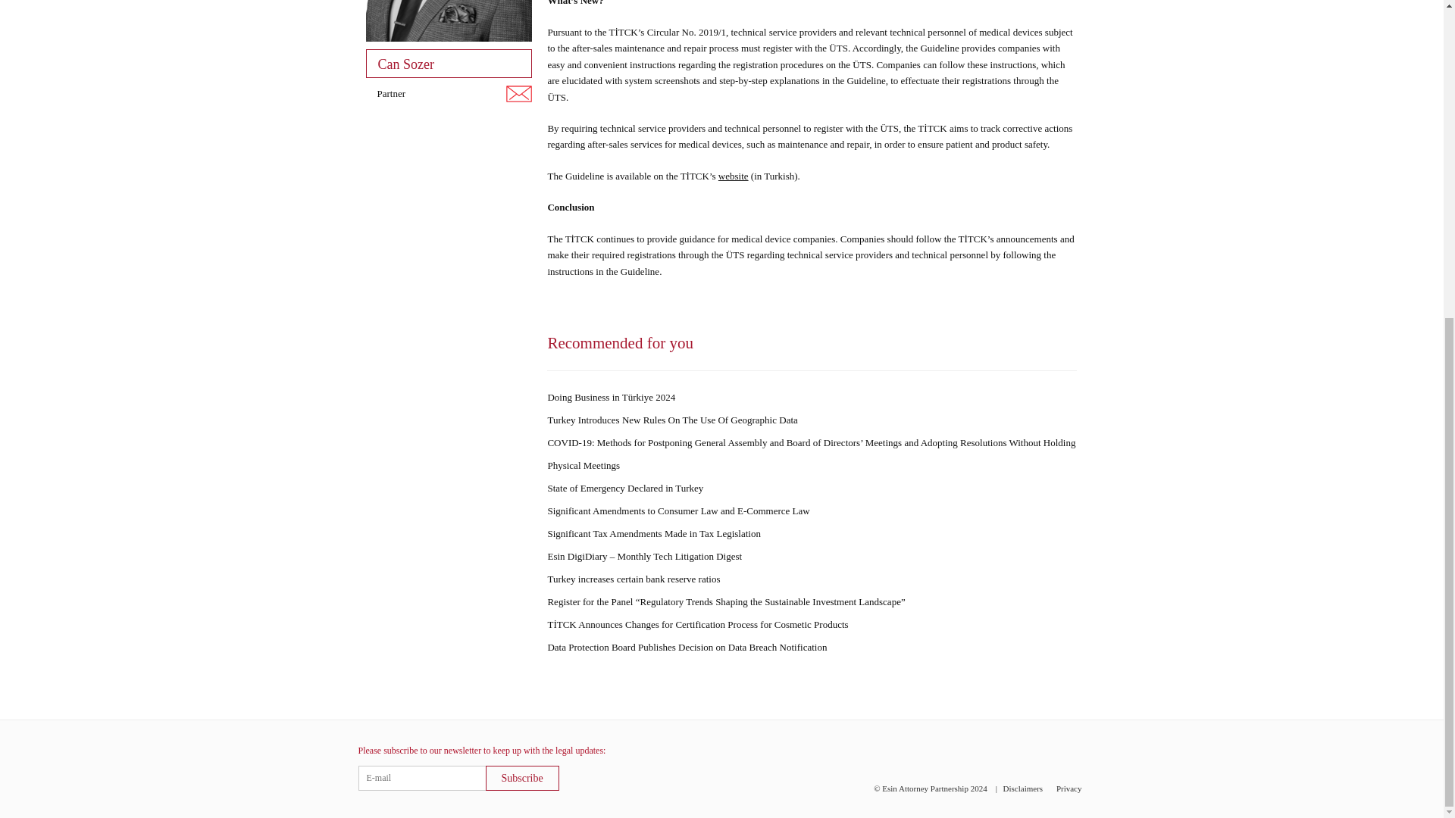  I want to click on Subscribe, so click(521, 778).